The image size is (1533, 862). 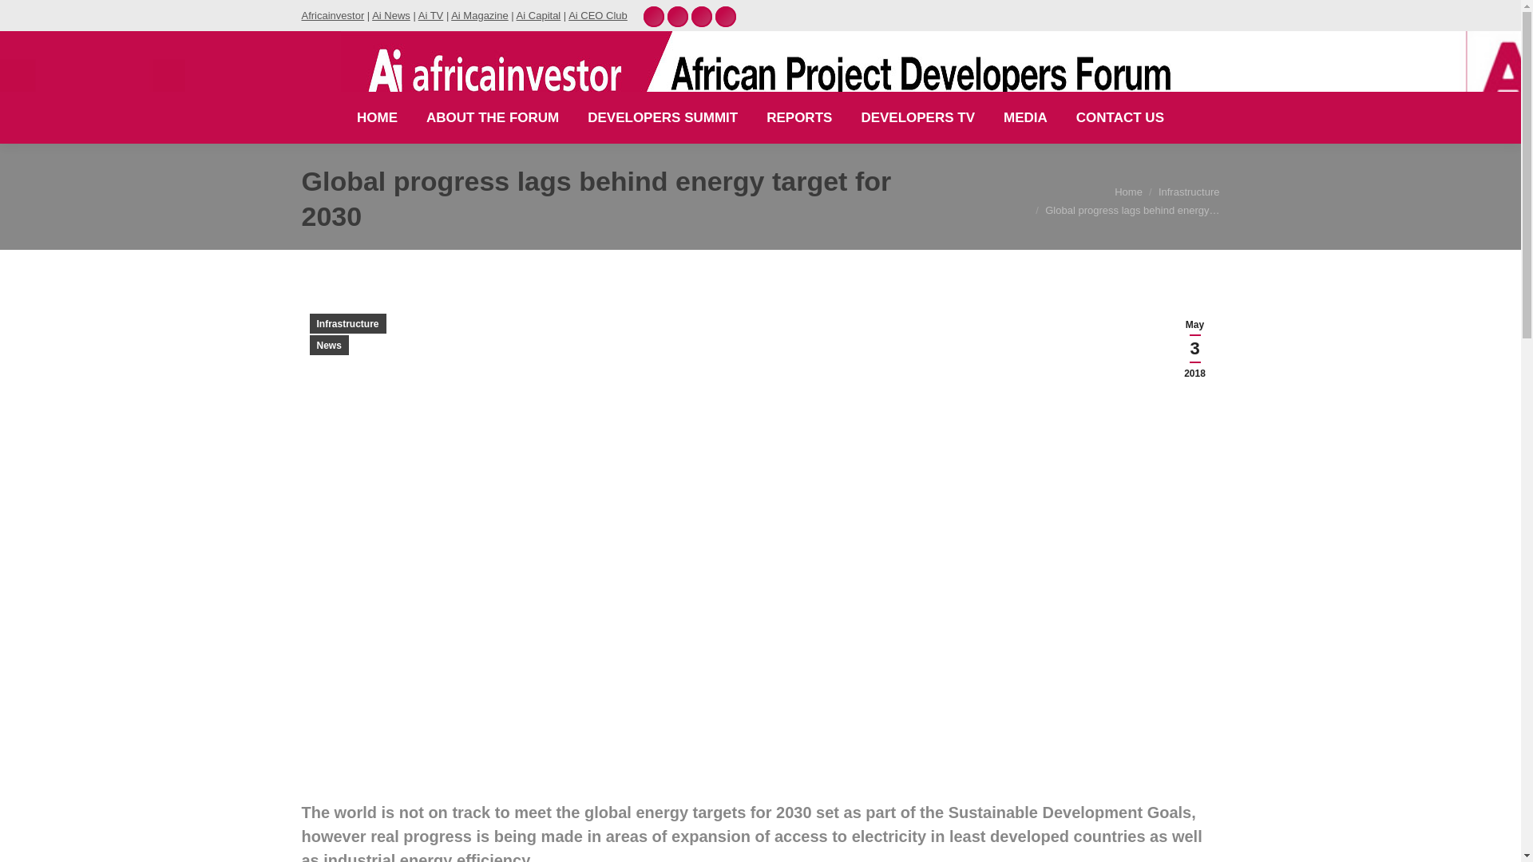 What do you see at coordinates (653, 16) in the screenshot?
I see `Pinterest page opens in new window` at bounding box center [653, 16].